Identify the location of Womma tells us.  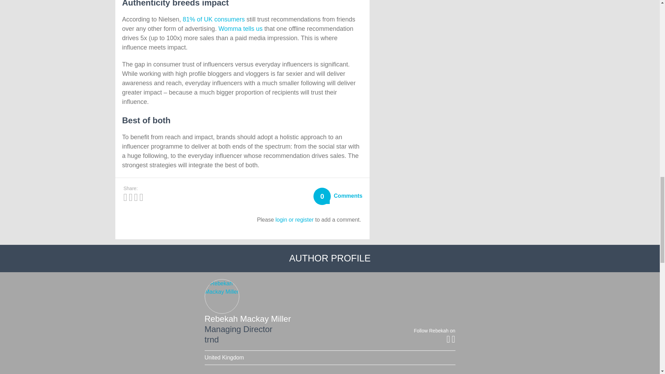
(240, 28).